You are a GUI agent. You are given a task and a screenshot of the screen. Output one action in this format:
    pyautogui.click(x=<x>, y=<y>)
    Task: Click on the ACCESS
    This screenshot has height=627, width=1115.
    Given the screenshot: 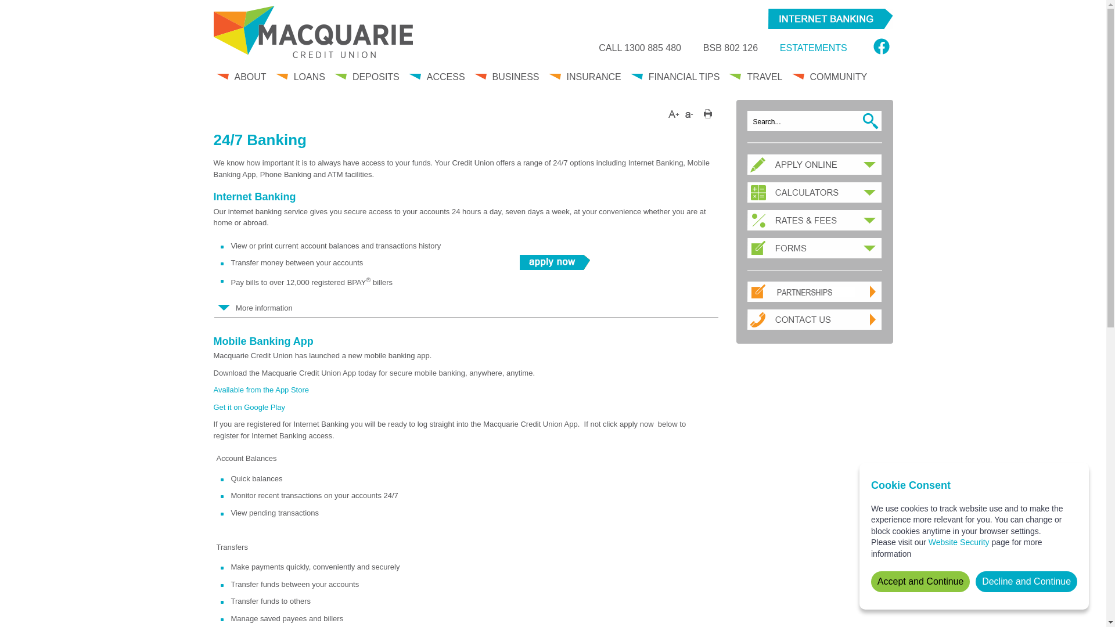 What is the action you would take?
    pyautogui.click(x=438, y=82)
    